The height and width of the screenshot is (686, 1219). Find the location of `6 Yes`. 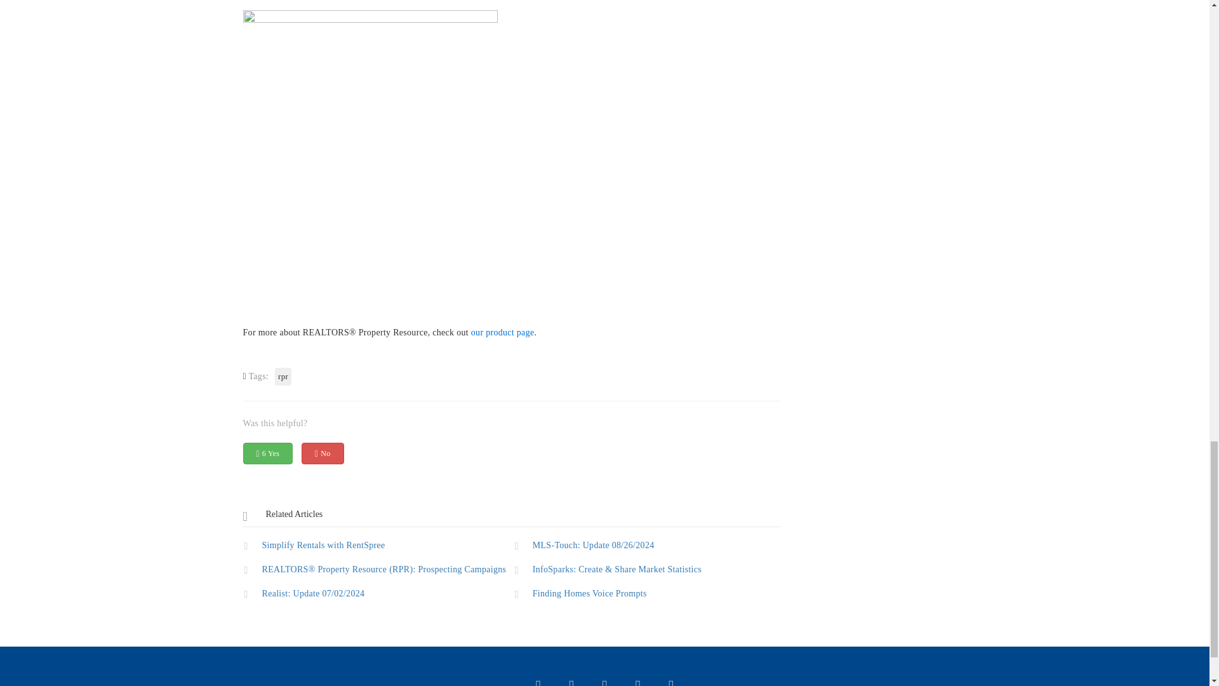

6 Yes is located at coordinates (267, 452).